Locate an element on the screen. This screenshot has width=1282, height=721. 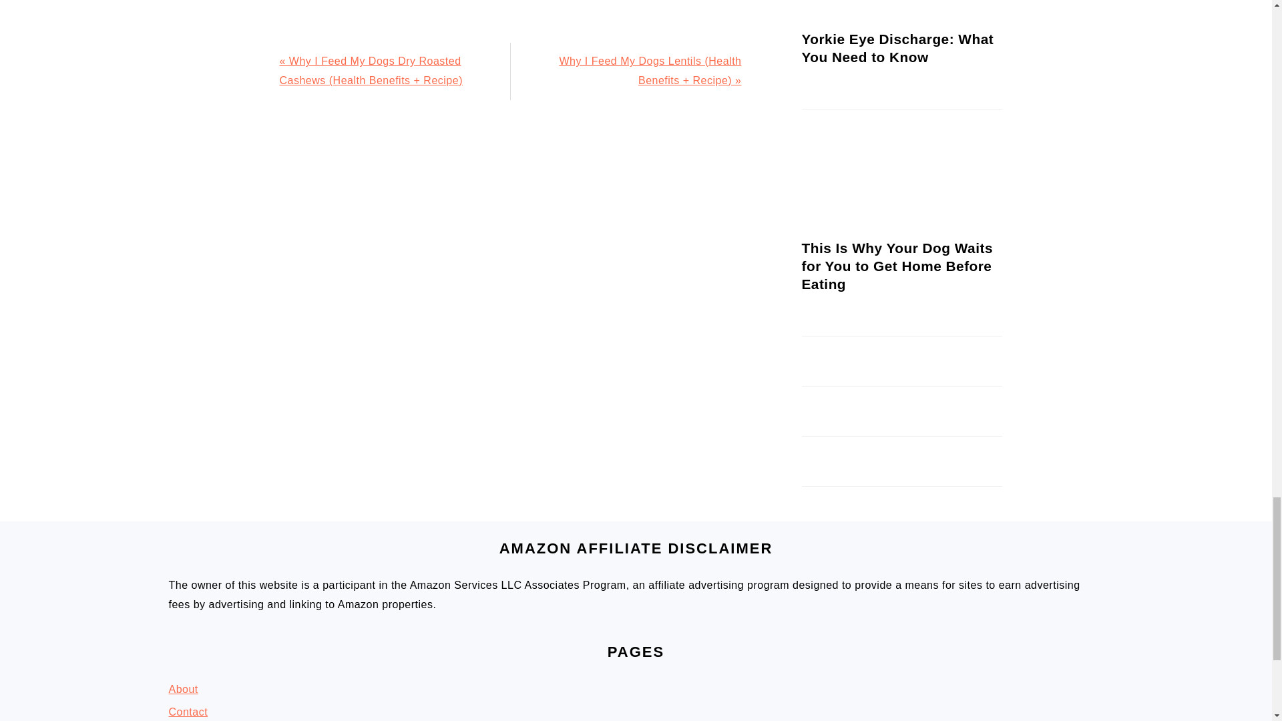
Yorkie Eye Discharge: What You Need to Know is located at coordinates (851, 22).